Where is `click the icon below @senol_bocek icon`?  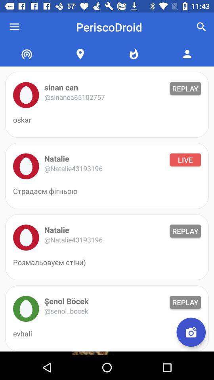
click the icon below @senol_bocek icon is located at coordinates (191, 332).